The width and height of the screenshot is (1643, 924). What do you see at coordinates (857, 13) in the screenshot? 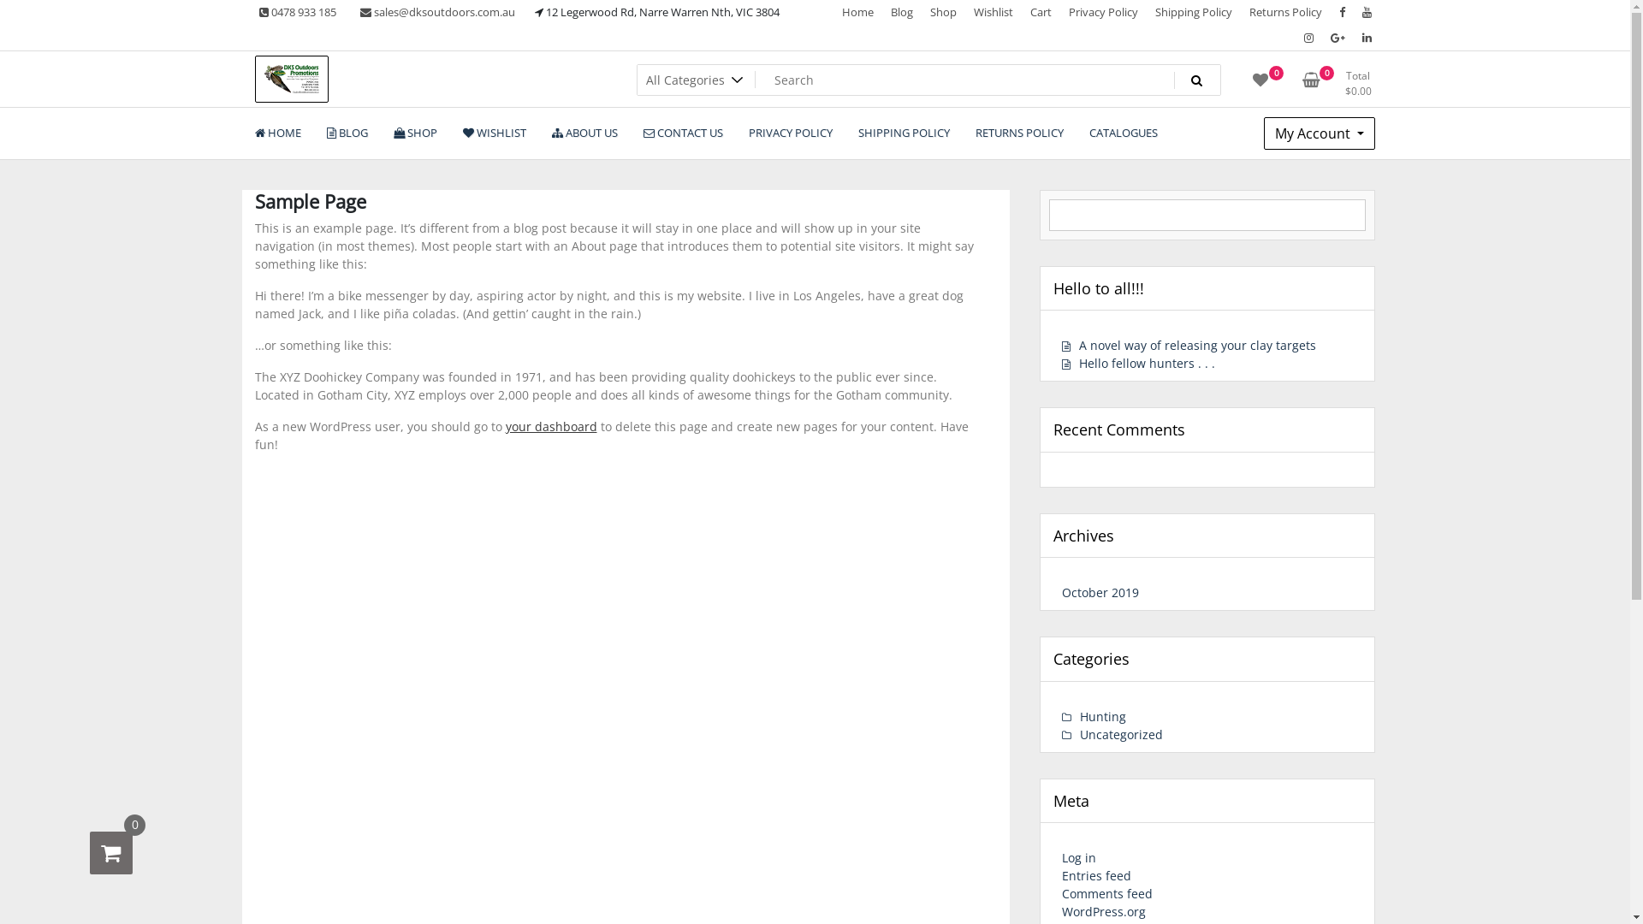
I see `Home` at bounding box center [857, 13].